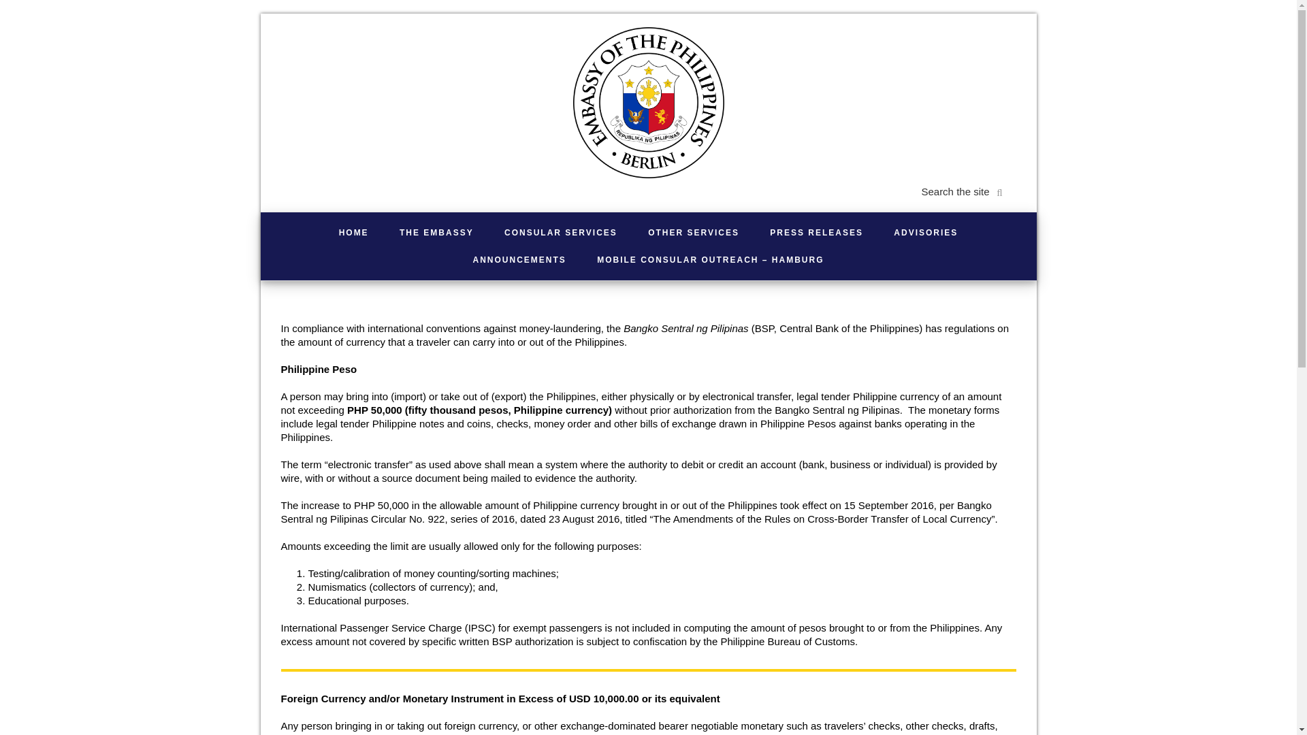 This screenshot has height=735, width=1307. I want to click on THE EMBASSY, so click(436, 232).